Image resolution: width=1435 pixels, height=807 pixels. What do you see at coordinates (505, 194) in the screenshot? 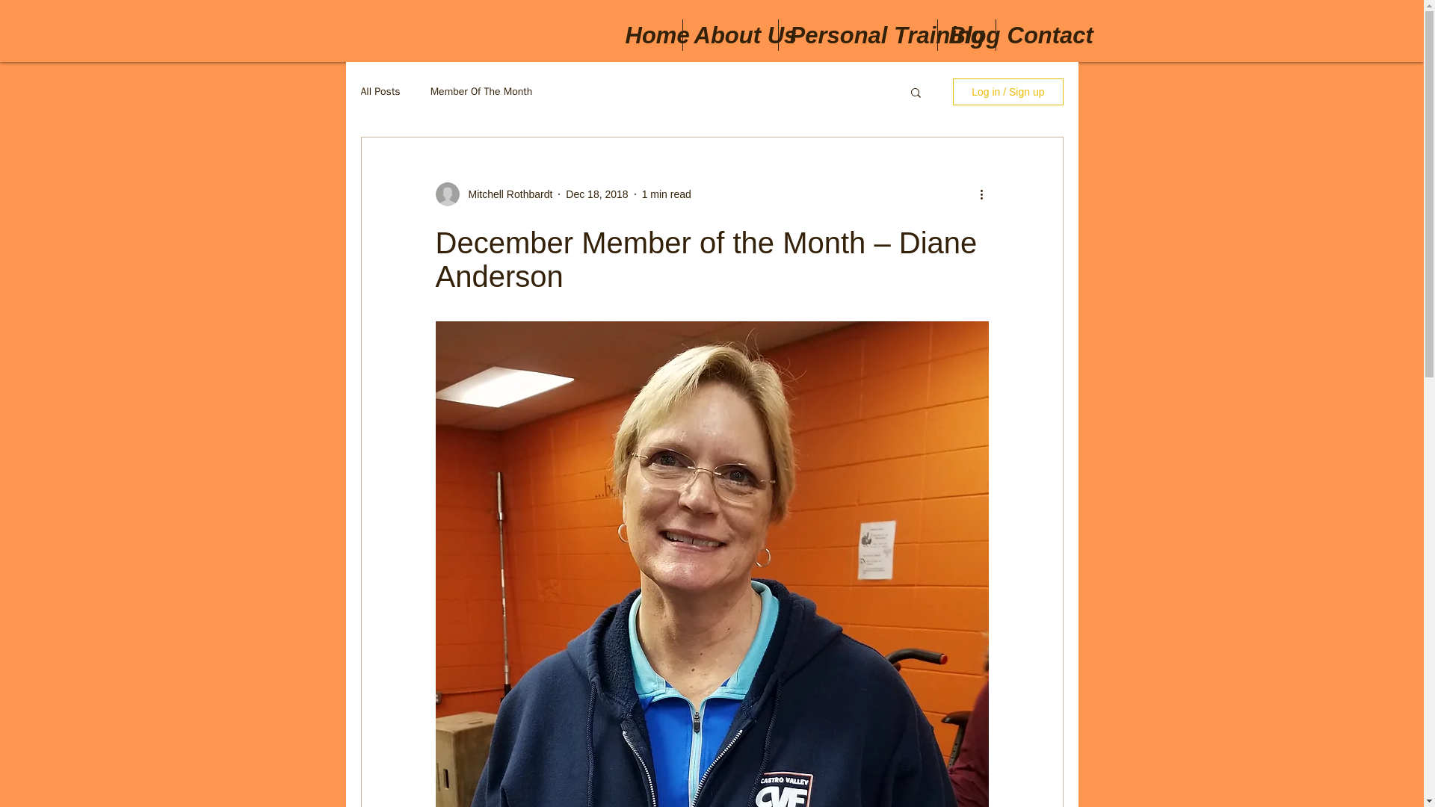
I see `Mitchell Rothbardt` at bounding box center [505, 194].